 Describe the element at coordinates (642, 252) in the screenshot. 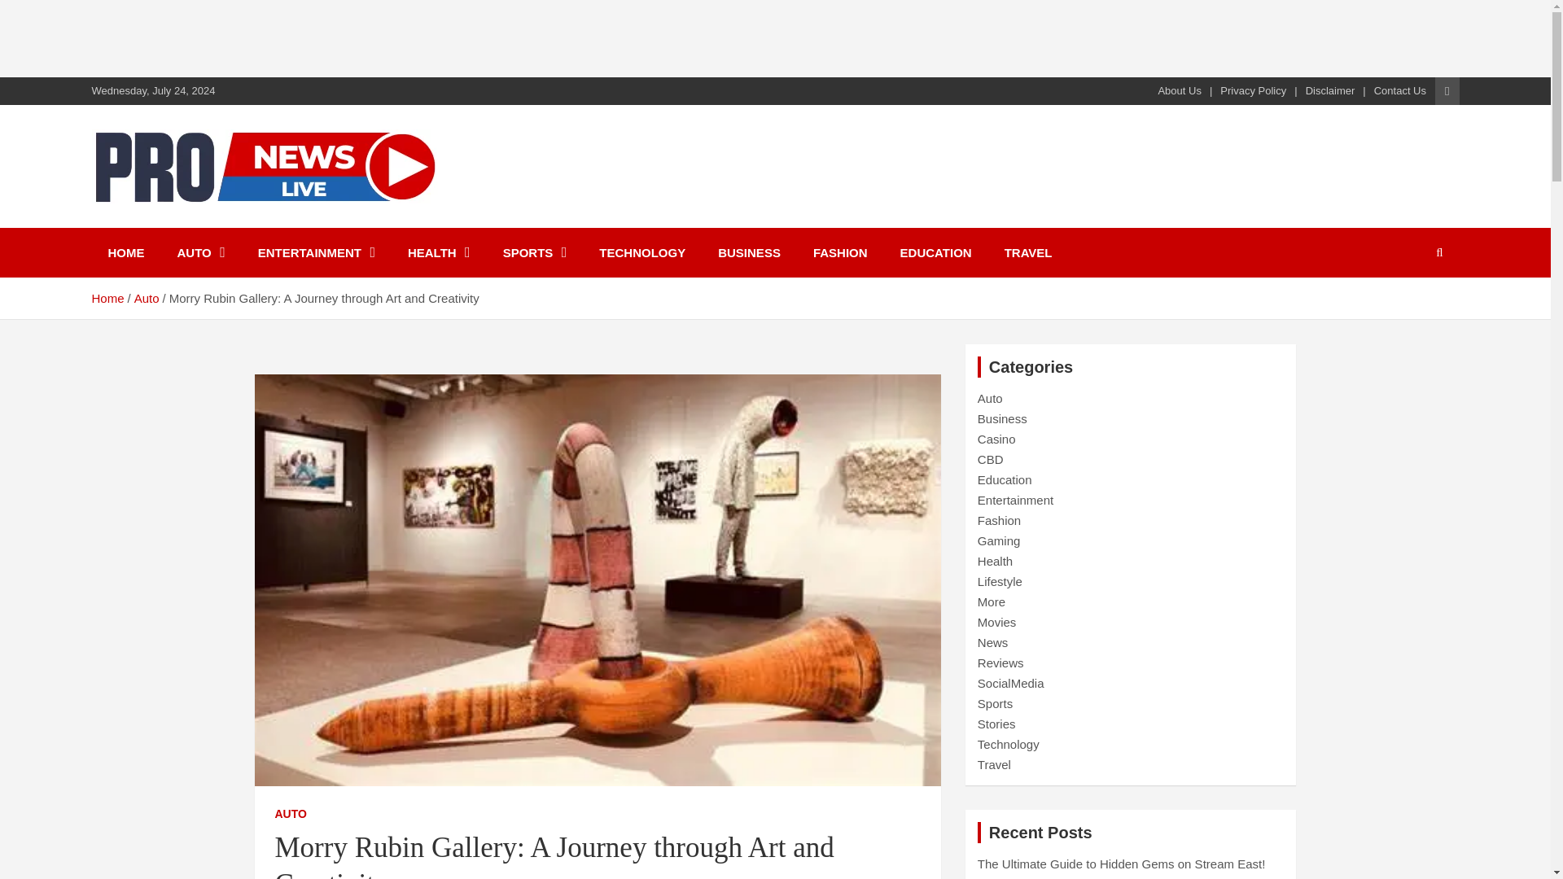

I see `TECHNOLOGY` at that location.